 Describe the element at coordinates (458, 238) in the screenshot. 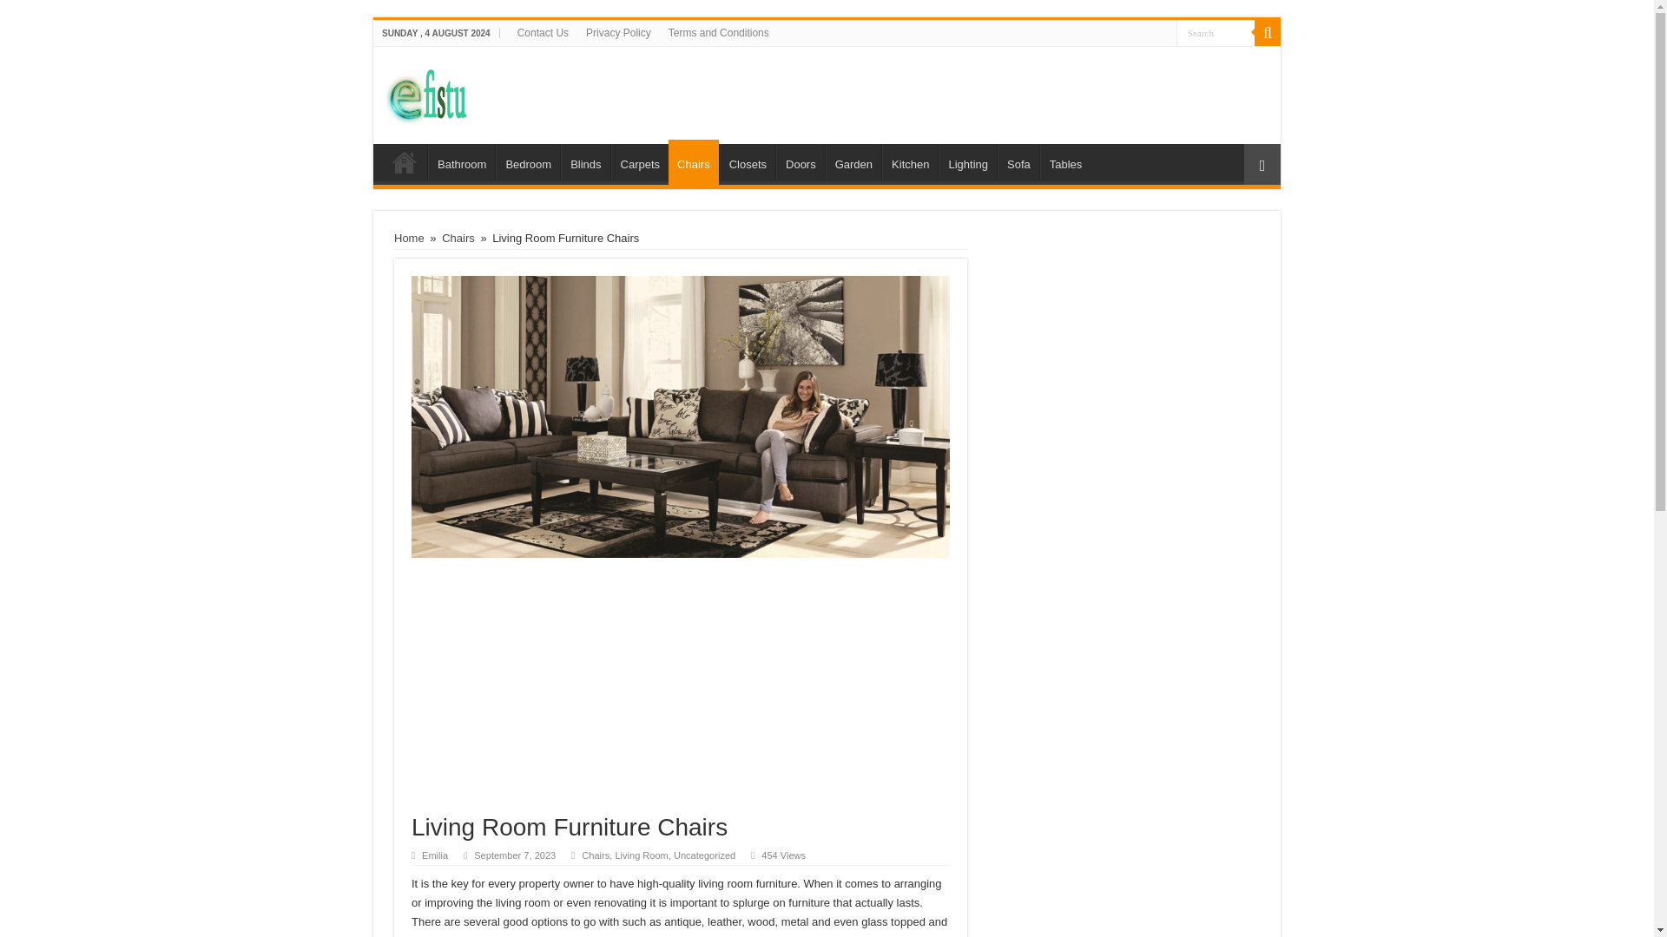

I see `Chairs` at that location.